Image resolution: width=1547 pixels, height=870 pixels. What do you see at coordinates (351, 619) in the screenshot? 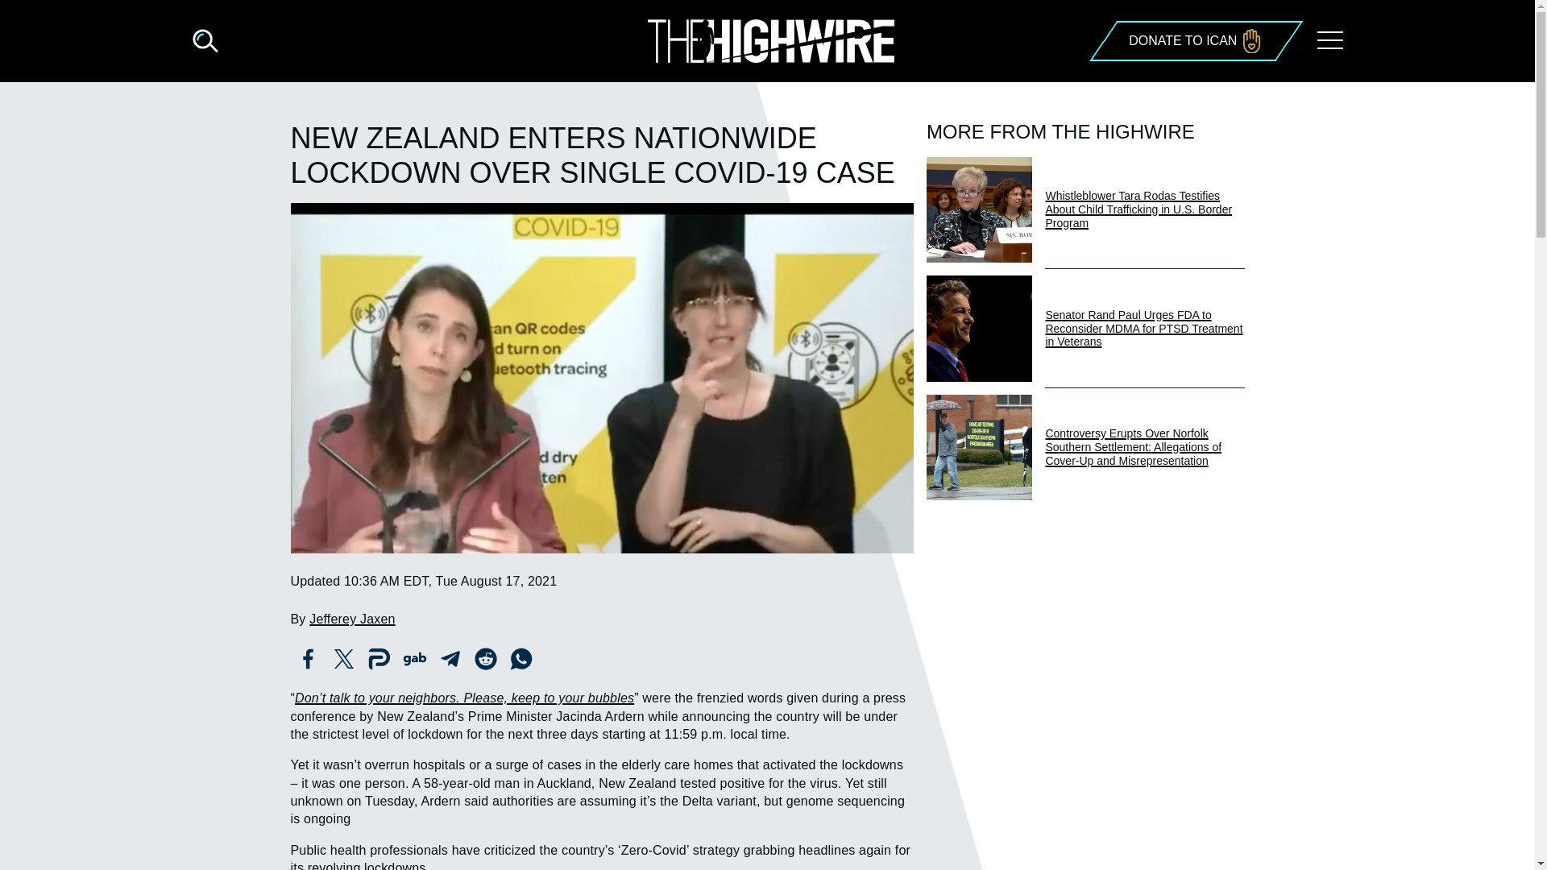
I see `Jefferey Jaxen` at bounding box center [351, 619].